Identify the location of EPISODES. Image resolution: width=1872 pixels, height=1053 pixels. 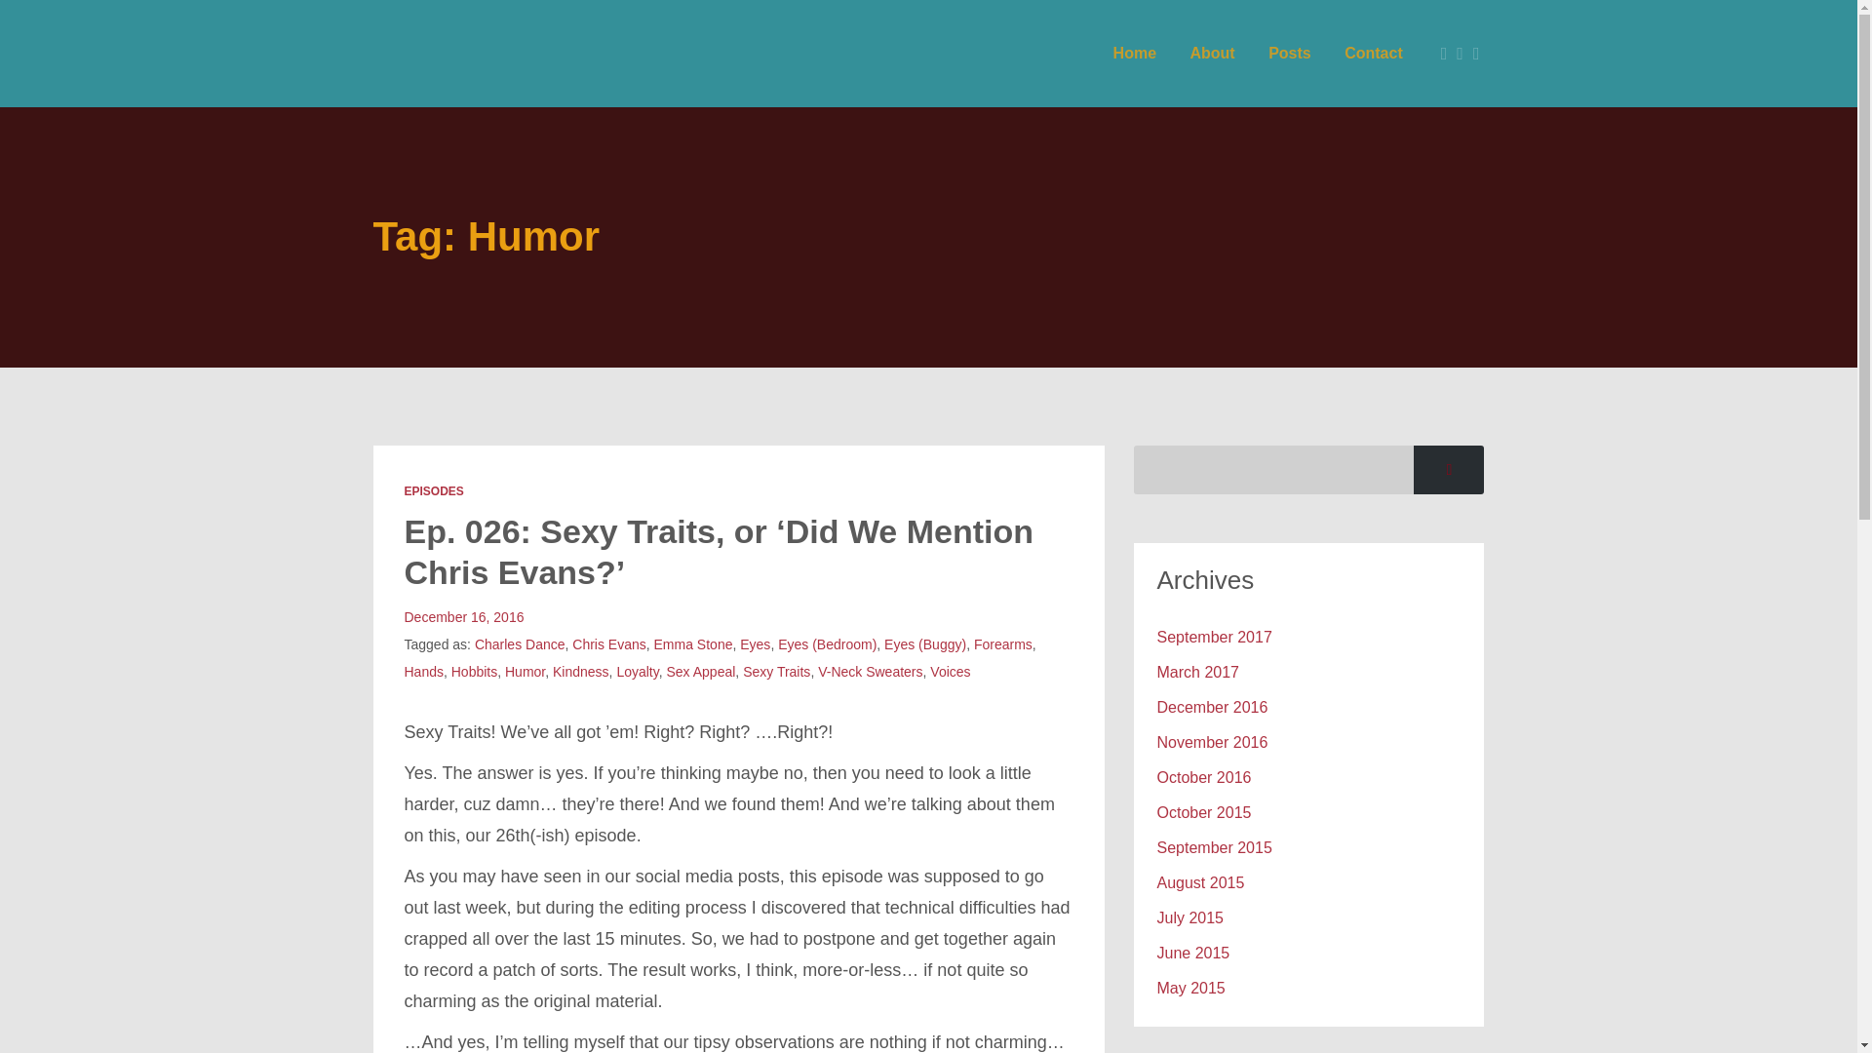
(433, 490).